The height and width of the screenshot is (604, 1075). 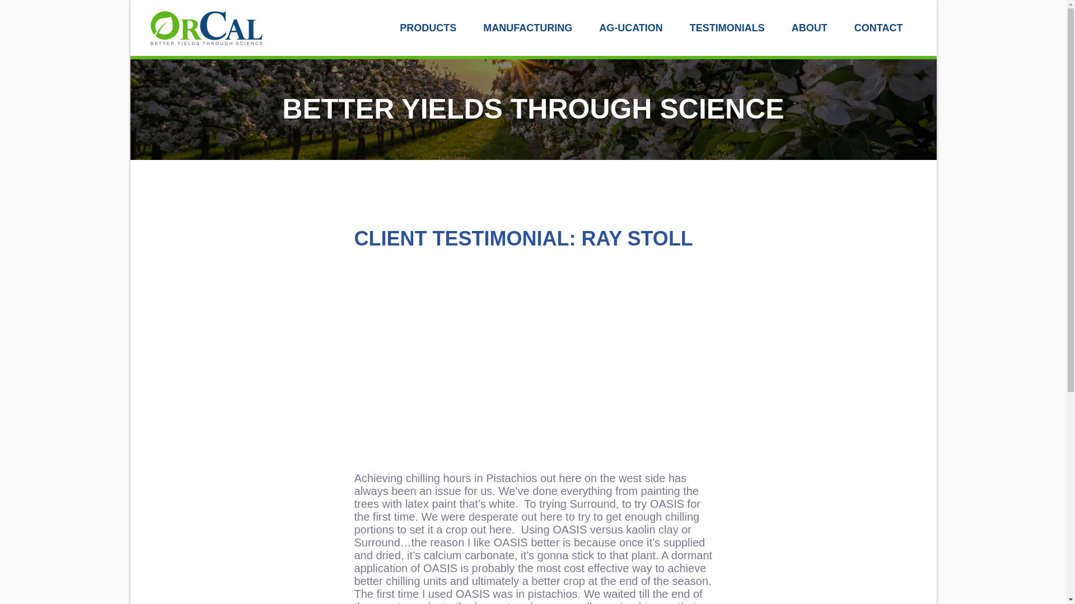 I want to click on CONTACT, so click(x=878, y=28).